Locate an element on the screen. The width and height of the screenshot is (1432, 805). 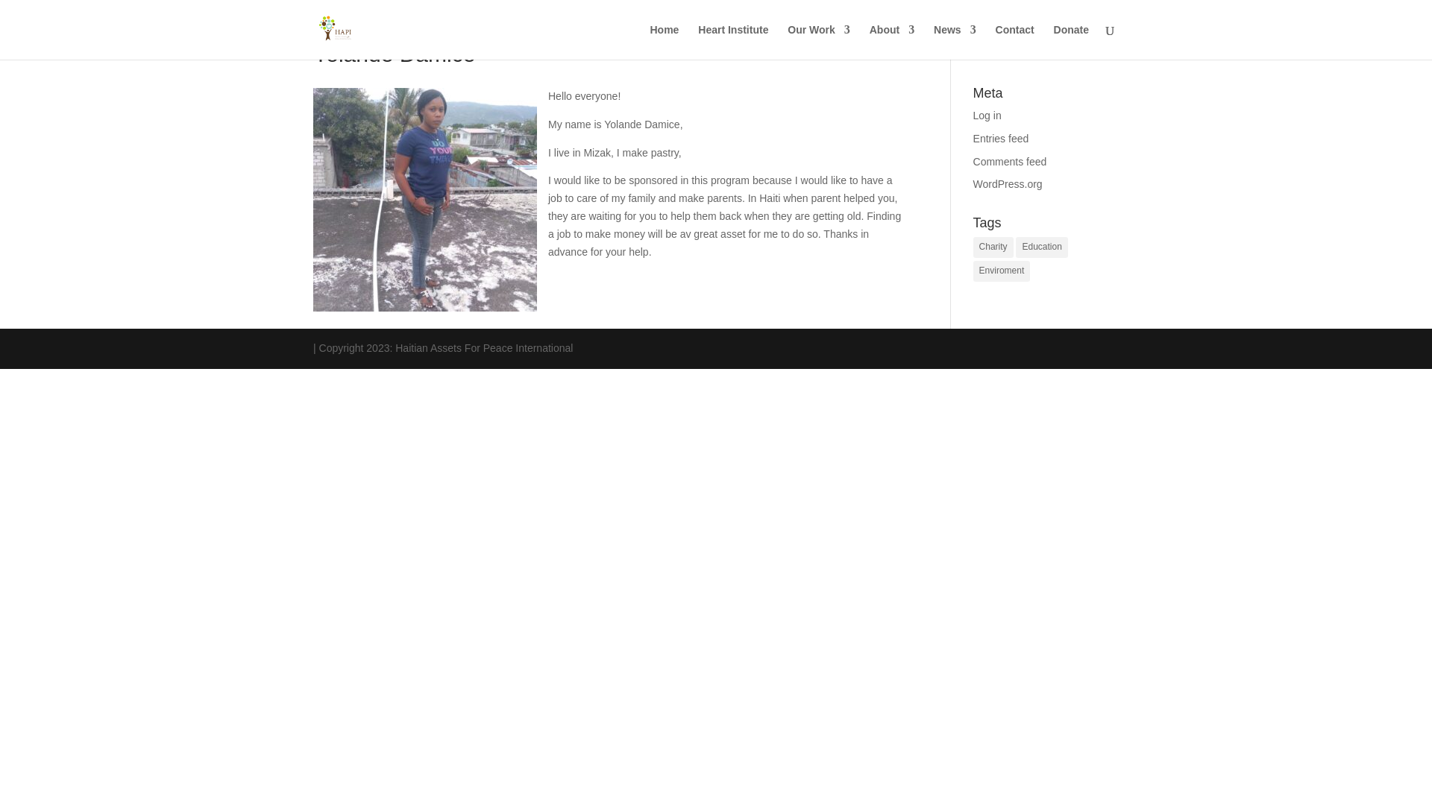
Enviroment is located at coordinates (1002, 271).